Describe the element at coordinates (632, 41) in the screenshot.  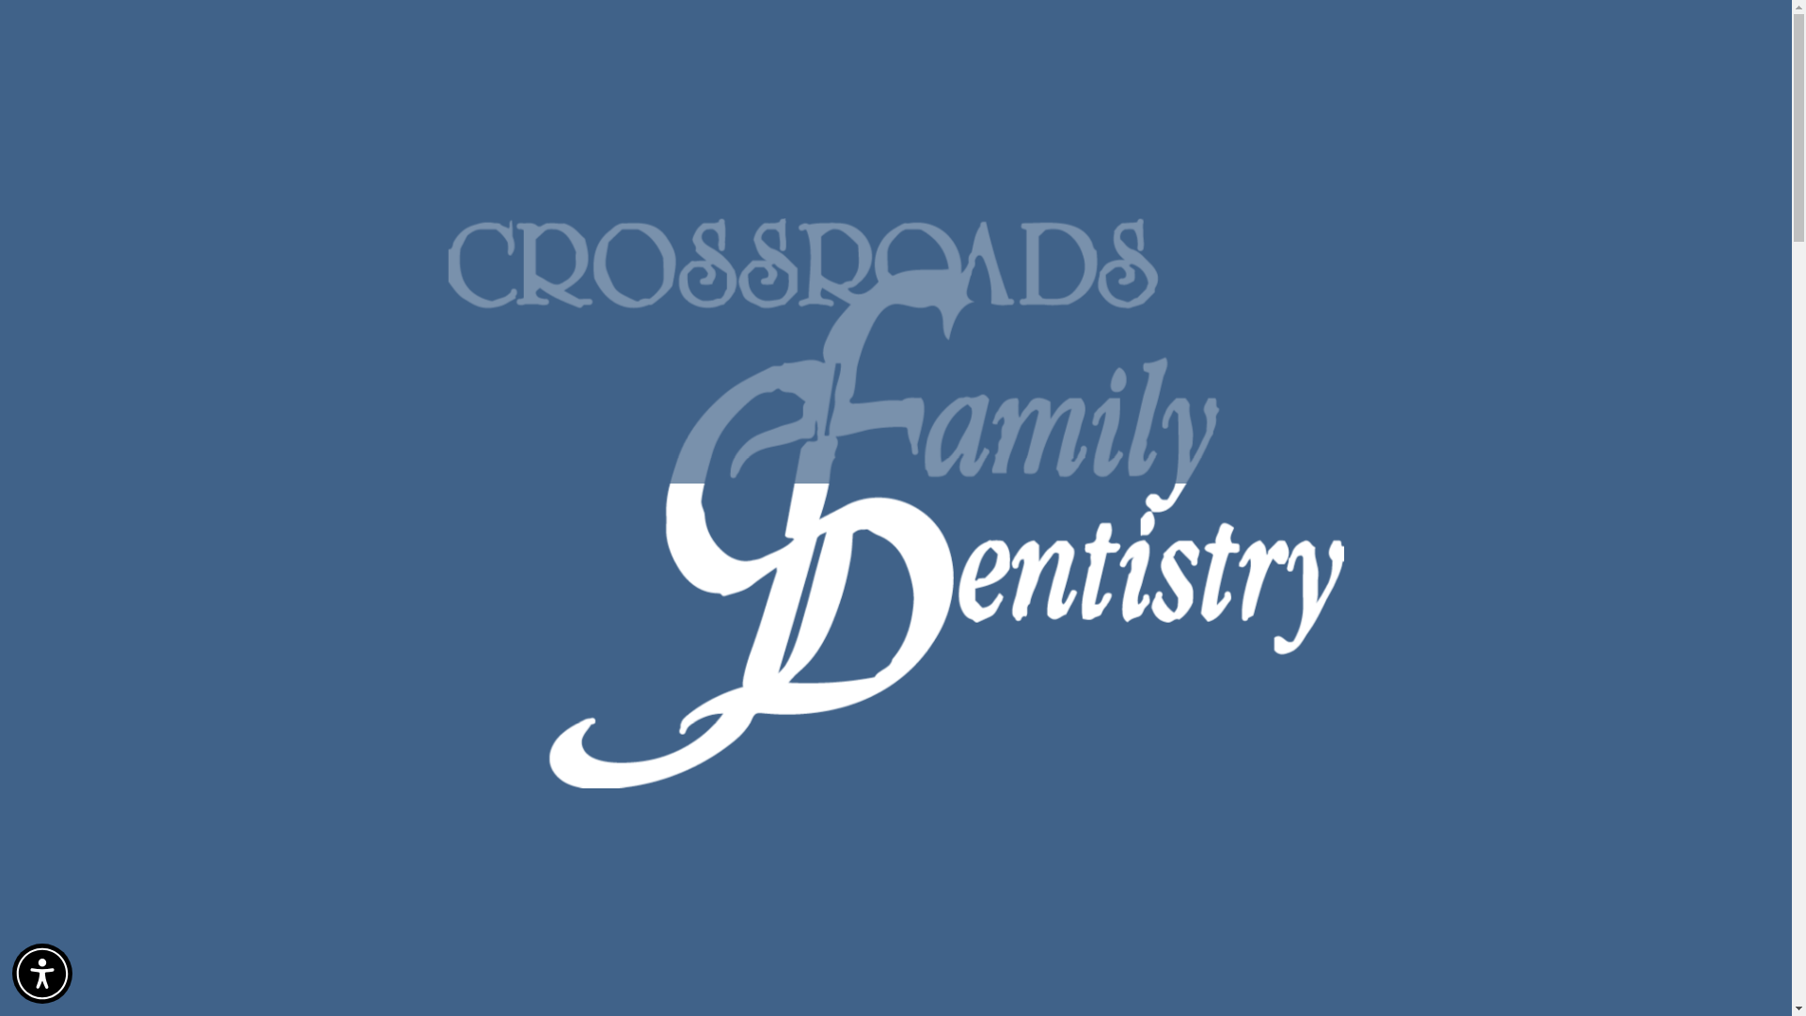
I see `Services` at that location.